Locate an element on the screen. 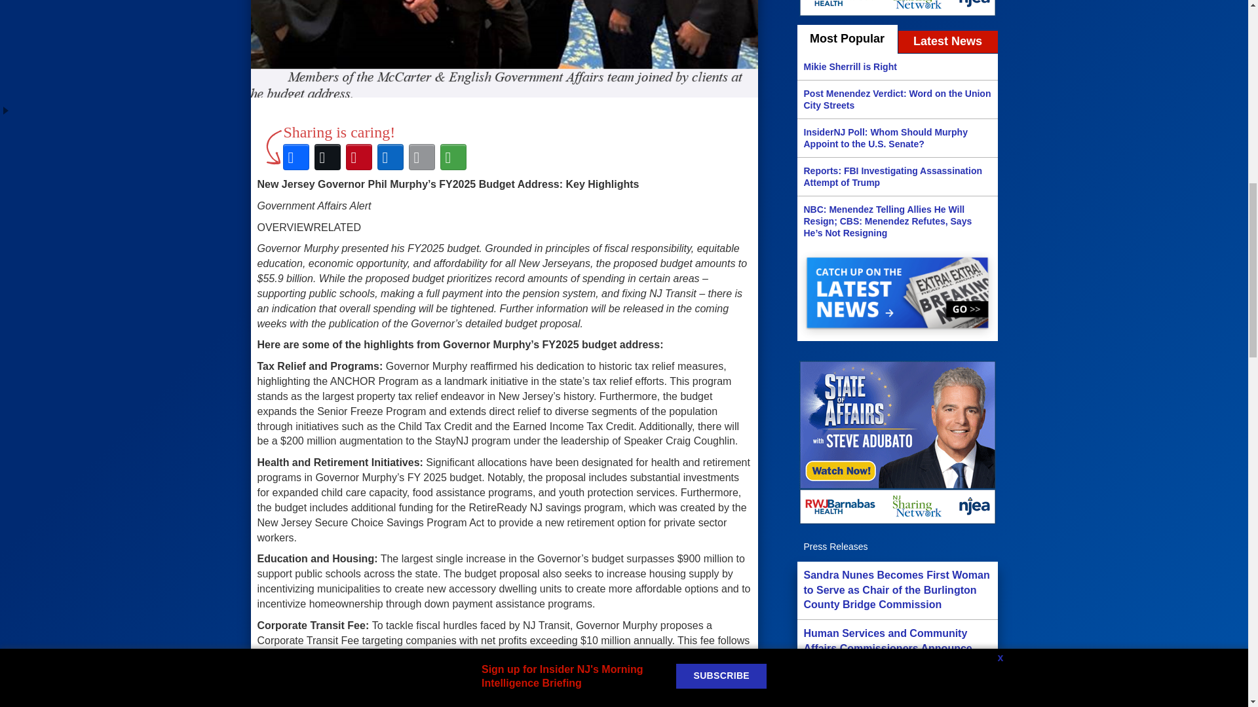  Email This is located at coordinates (422, 157).